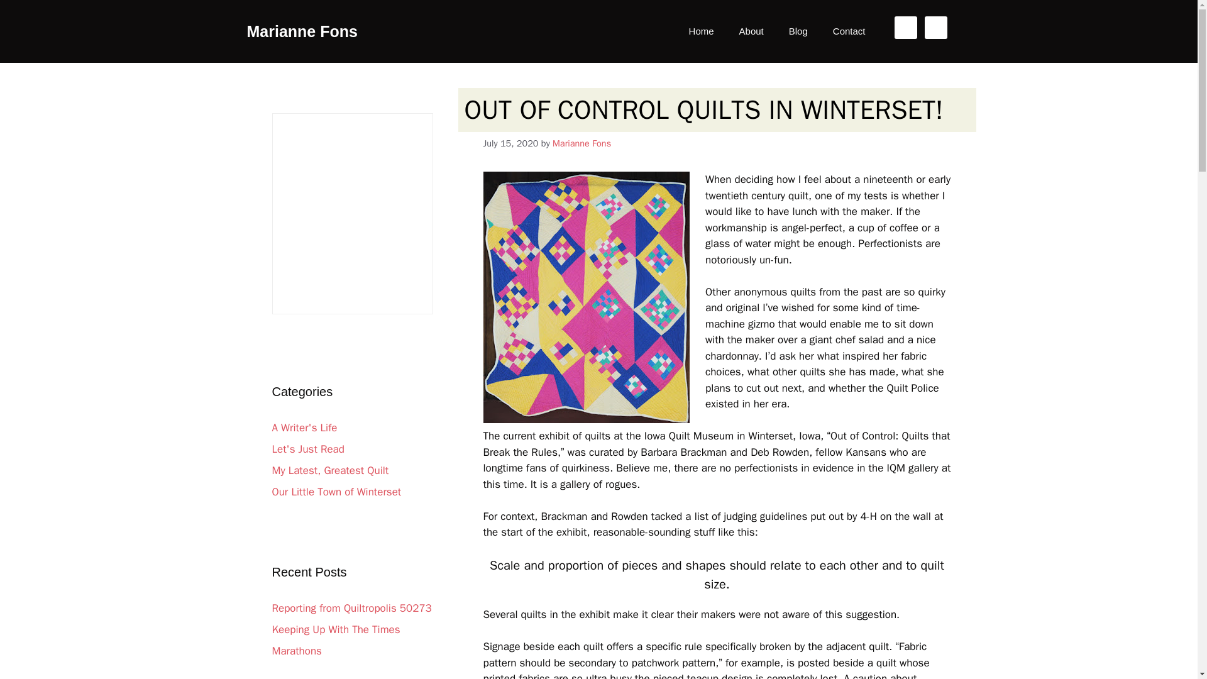  What do you see at coordinates (330, 470) in the screenshot?
I see `My Latest, Greatest Quilt` at bounding box center [330, 470].